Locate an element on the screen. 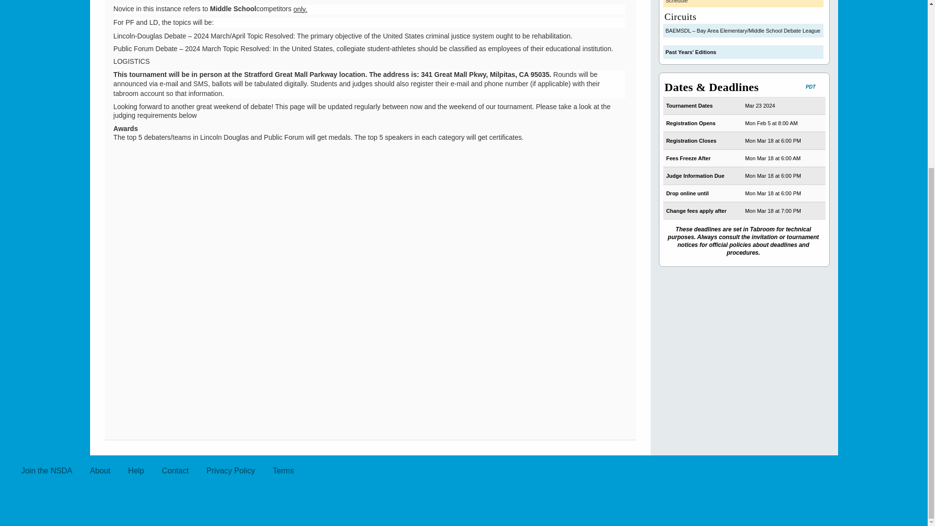  Privacy Policy is located at coordinates (230, 470).